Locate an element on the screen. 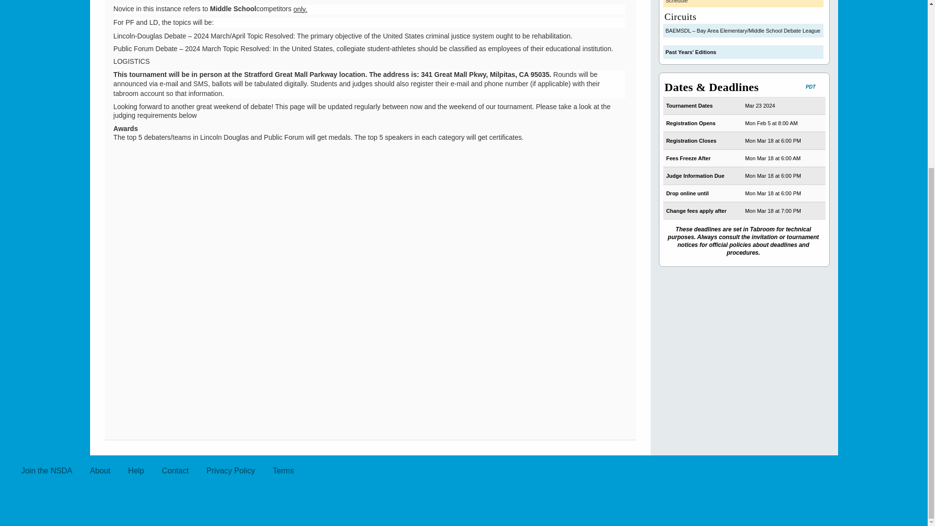  Privacy Policy is located at coordinates (230, 470).